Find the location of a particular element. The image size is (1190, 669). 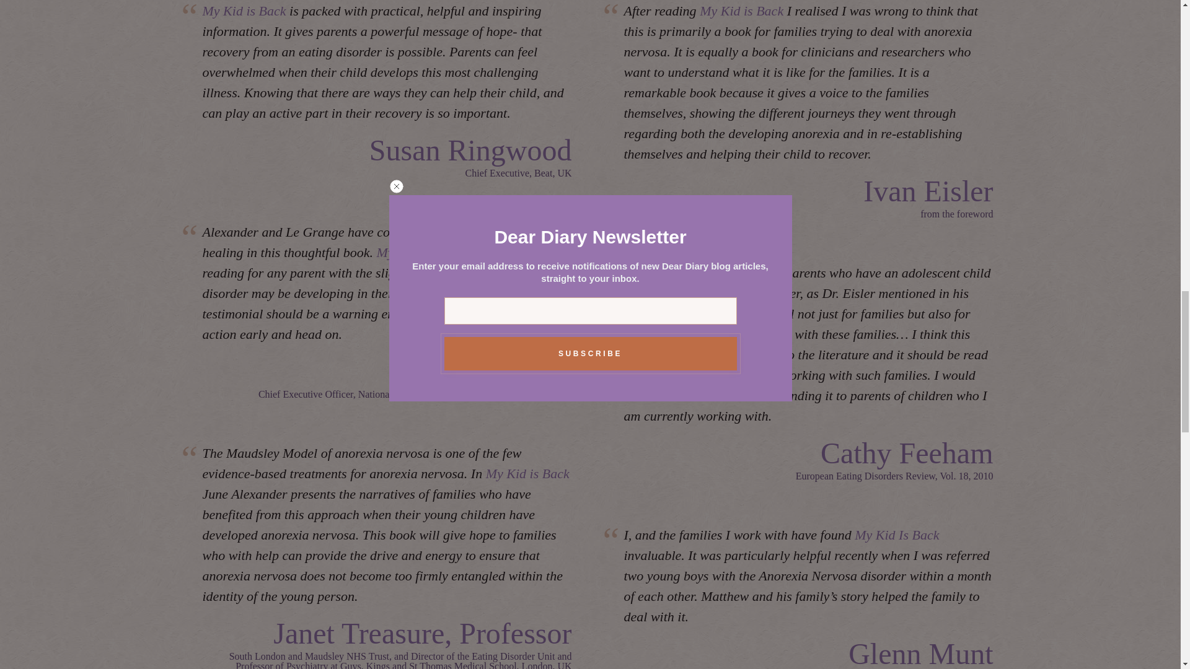

My Kid Is Back is located at coordinates (896, 535).